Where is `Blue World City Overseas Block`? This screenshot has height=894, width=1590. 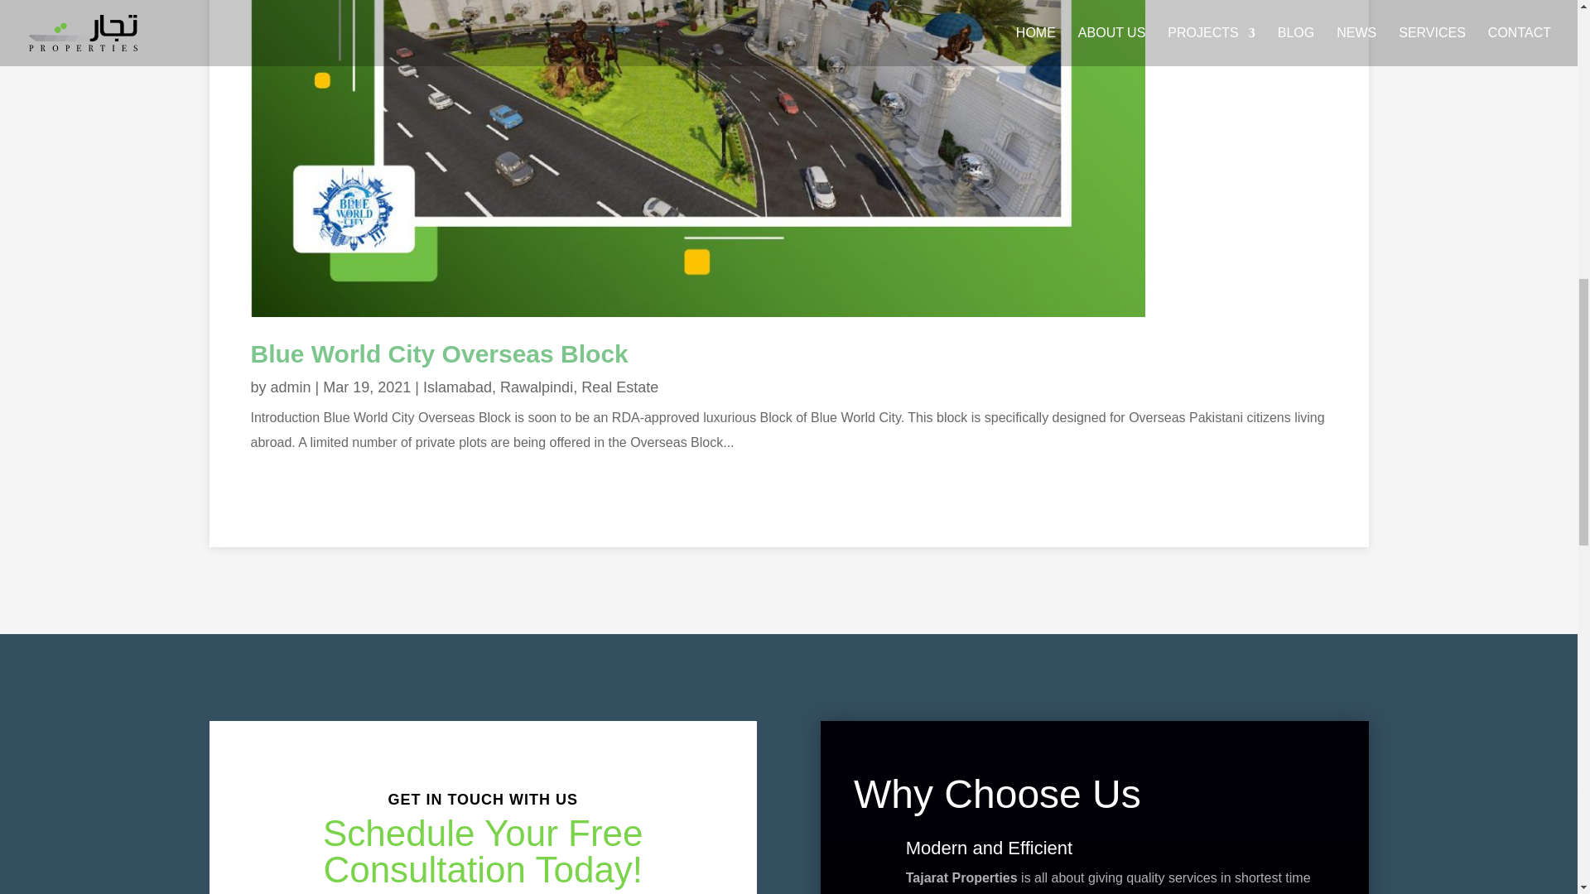 Blue World City Overseas Block is located at coordinates (439, 353).